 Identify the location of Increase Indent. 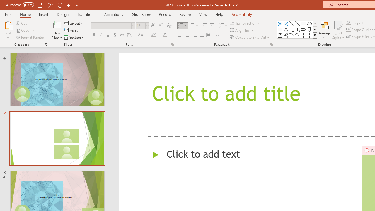
(212, 26).